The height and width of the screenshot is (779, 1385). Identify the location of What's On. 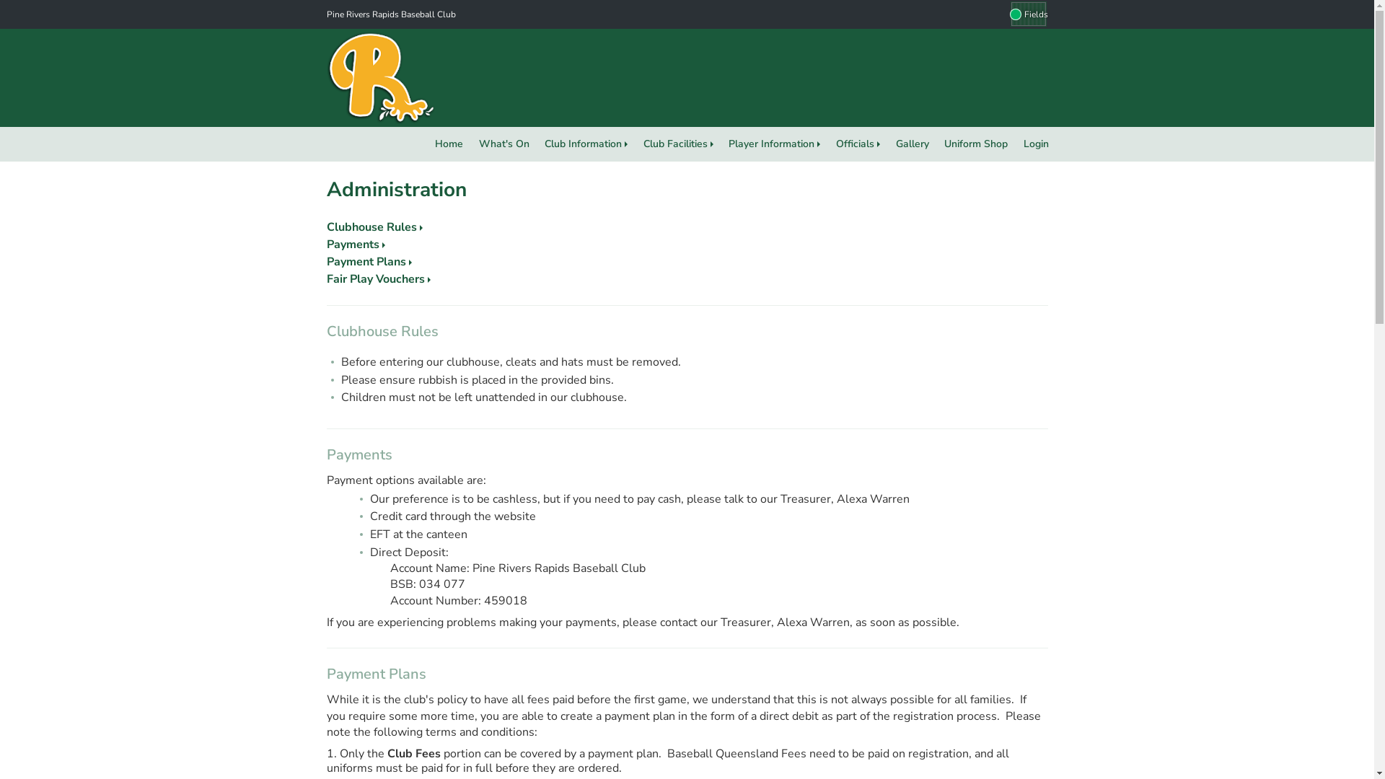
(504, 144).